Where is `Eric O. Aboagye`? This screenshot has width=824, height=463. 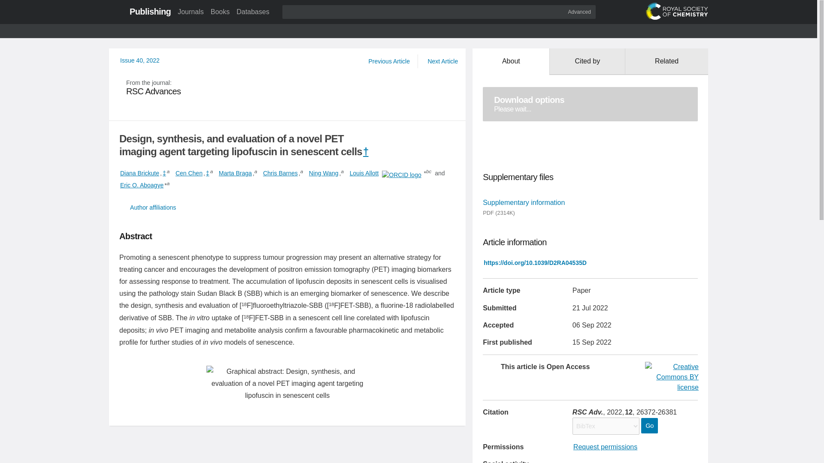 Eric O. Aboagye is located at coordinates (142, 185).